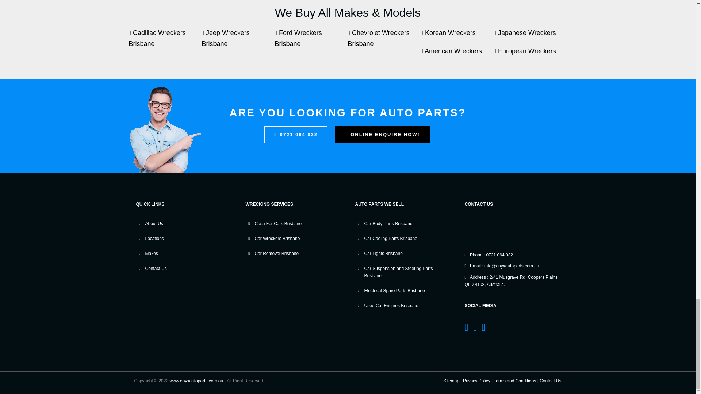  I want to click on Korean Wreckers, so click(457, 36).